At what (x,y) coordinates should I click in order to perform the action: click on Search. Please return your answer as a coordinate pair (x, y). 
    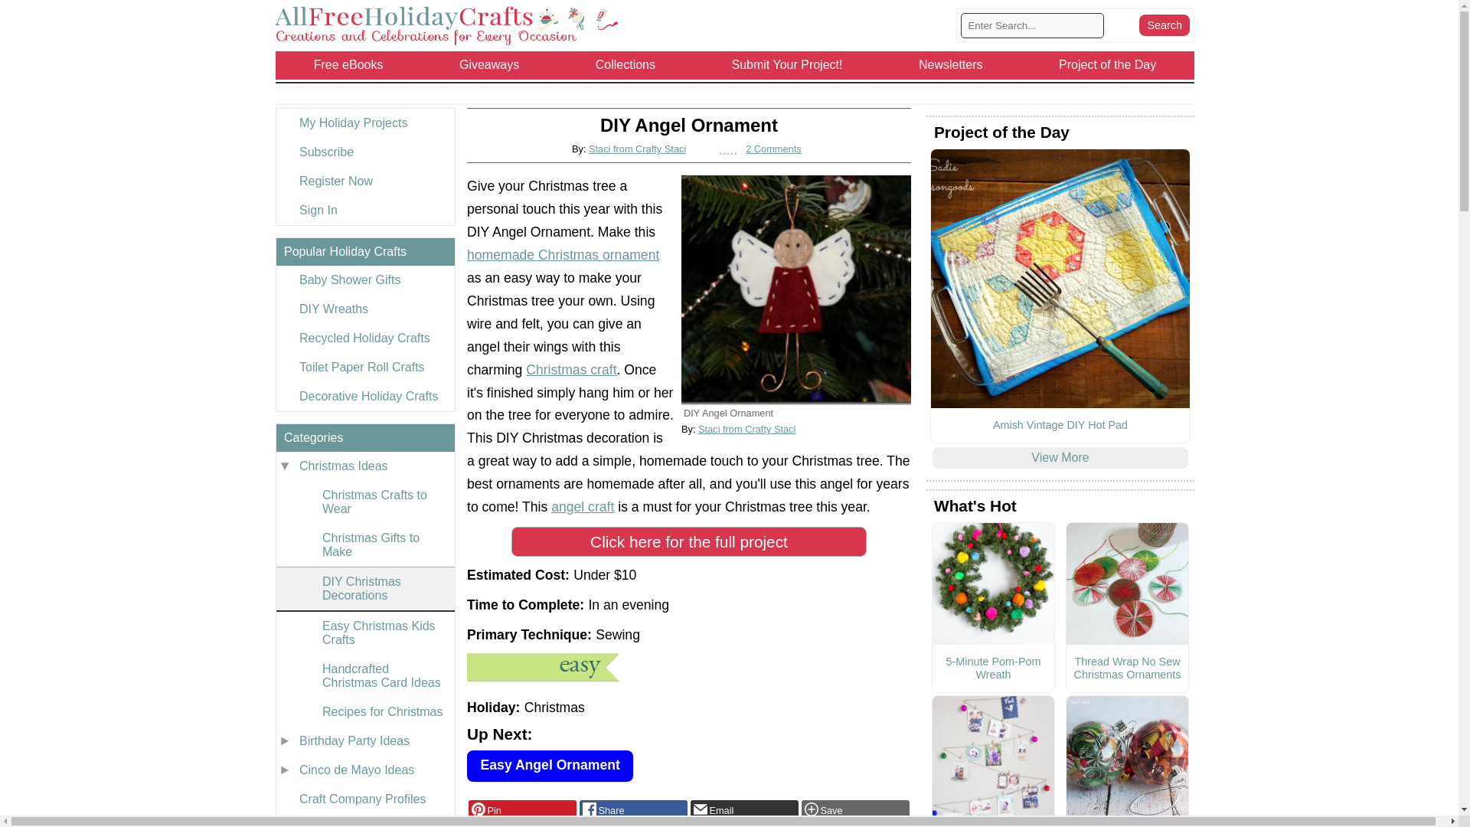
    Looking at the image, I should click on (1164, 25).